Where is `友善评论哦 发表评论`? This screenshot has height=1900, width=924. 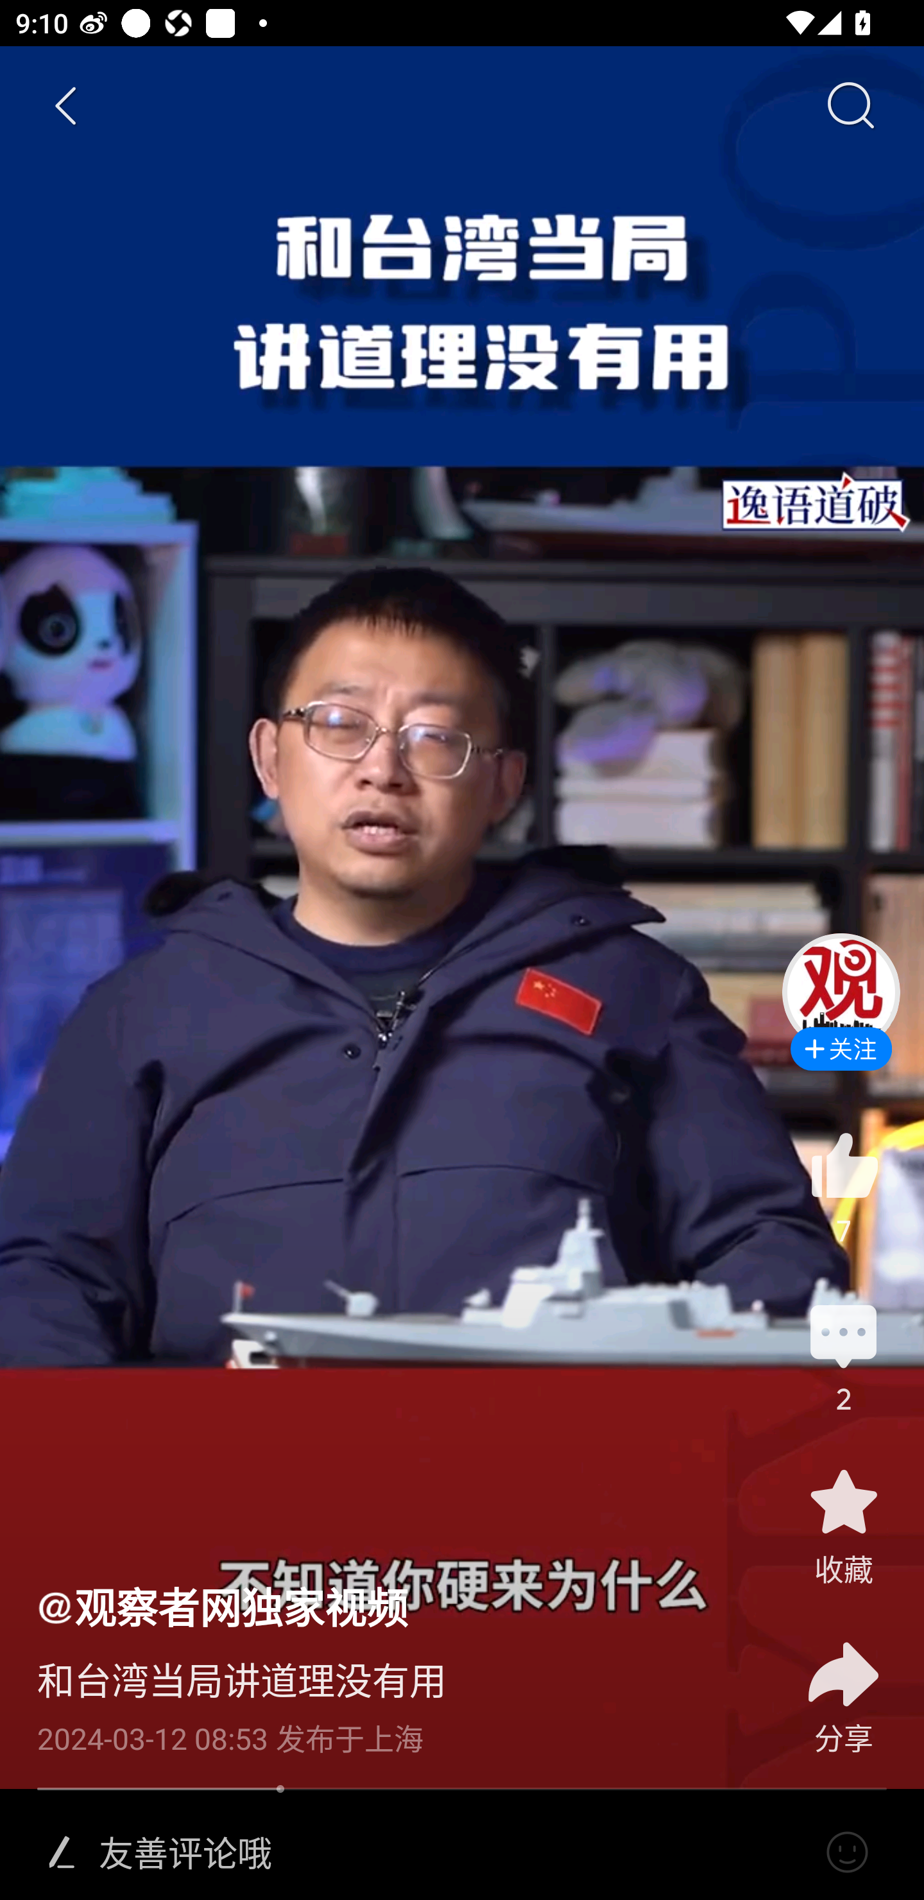 友善评论哦 发表评论 is located at coordinates (453, 1853).